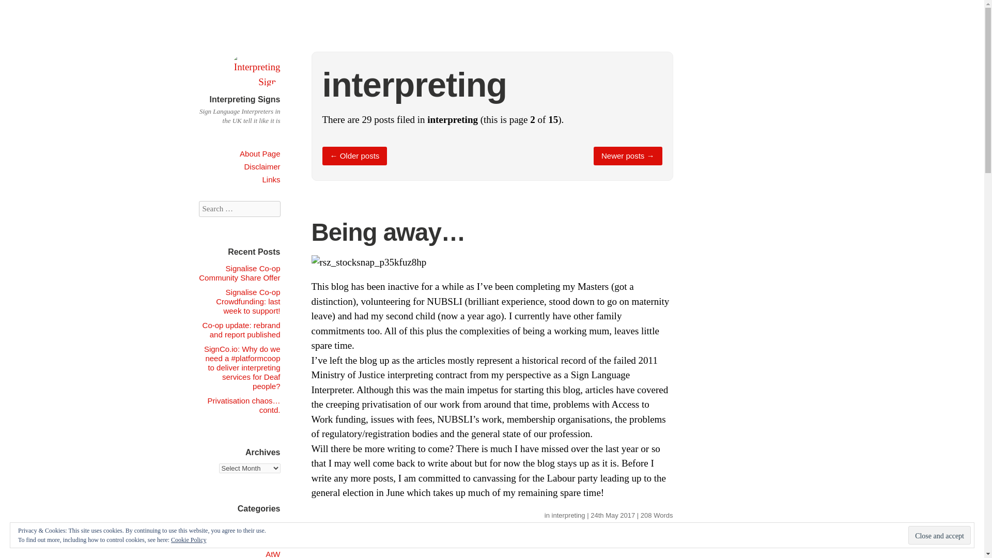 Image resolution: width=992 pixels, height=558 pixels. I want to click on interpreting, so click(568, 516).